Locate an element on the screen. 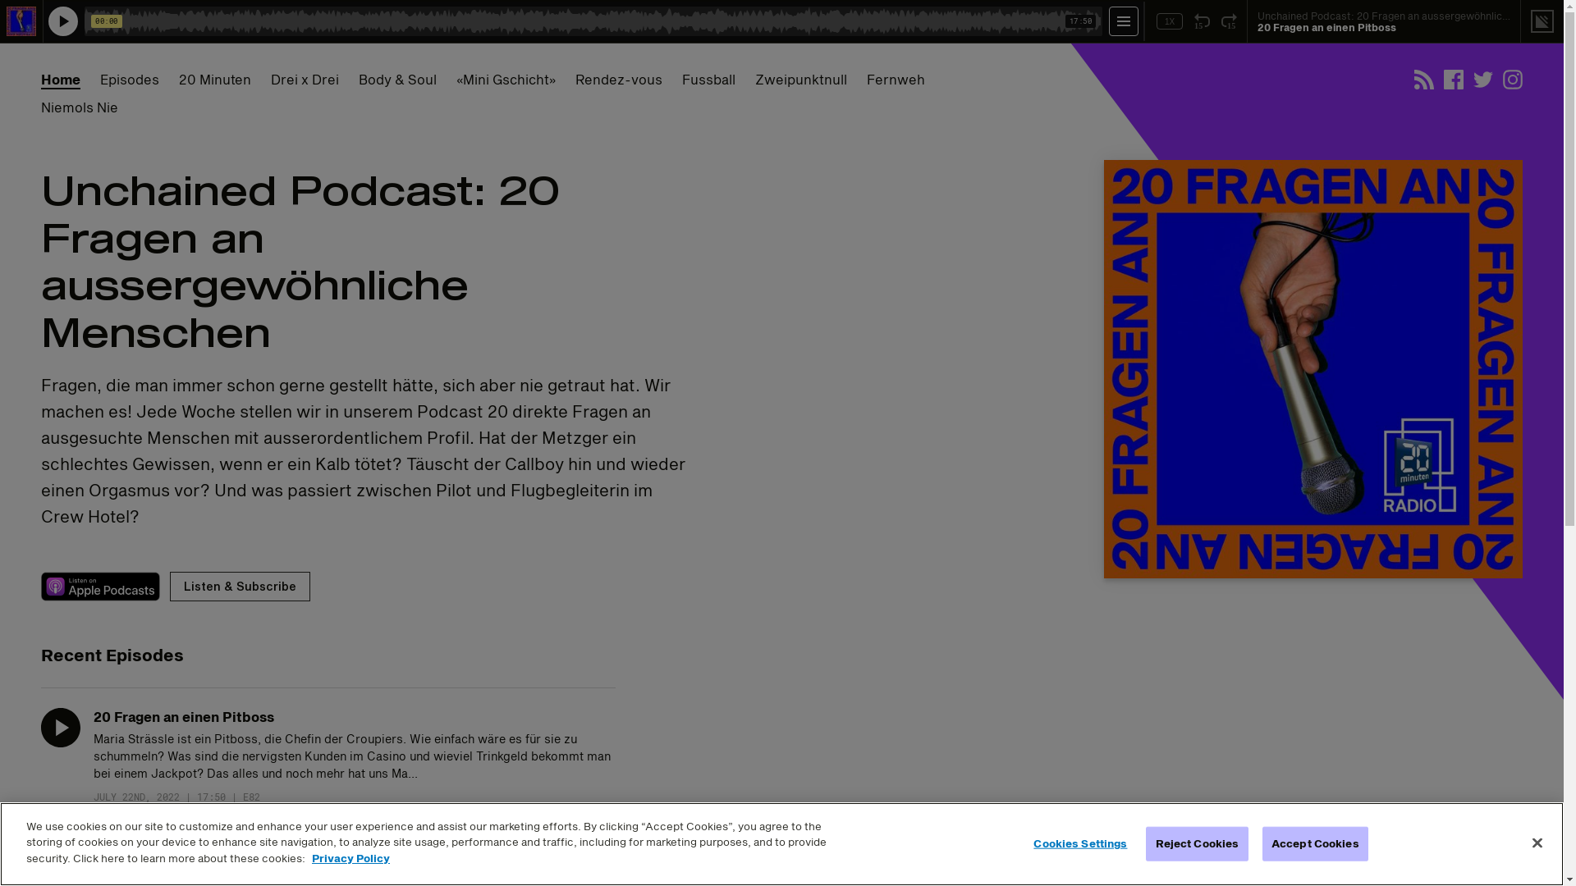  Reject Cookies is located at coordinates (1197, 844).